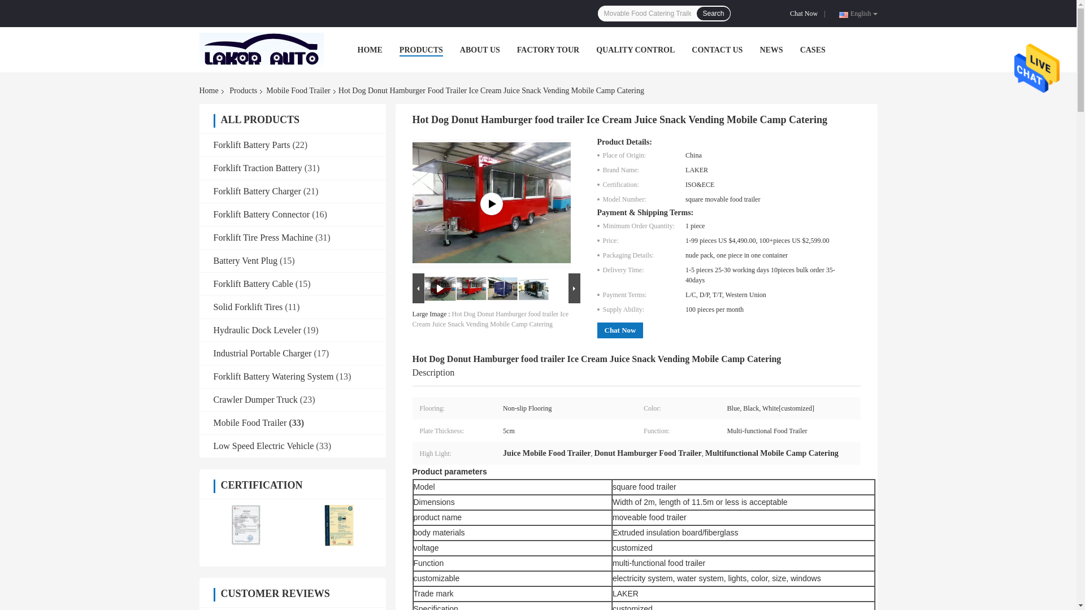 The image size is (1085, 610). Describe the element at coordinates (258, 191) in the screenshot. I see `Forklift Battery Charger` at that location.